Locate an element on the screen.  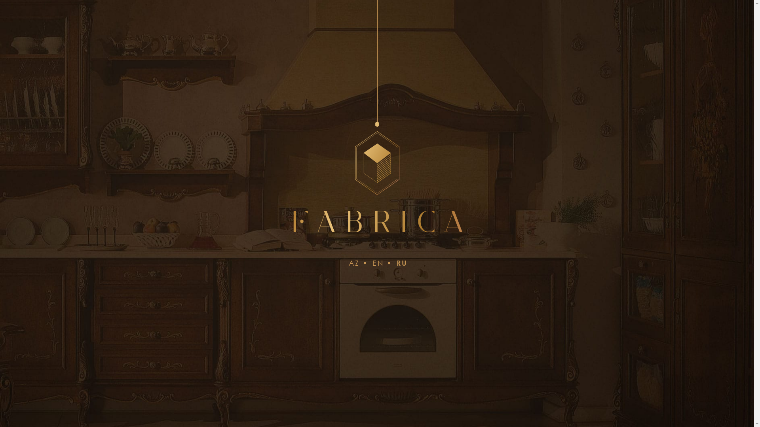
AZ is located at coordinates (354, 263).